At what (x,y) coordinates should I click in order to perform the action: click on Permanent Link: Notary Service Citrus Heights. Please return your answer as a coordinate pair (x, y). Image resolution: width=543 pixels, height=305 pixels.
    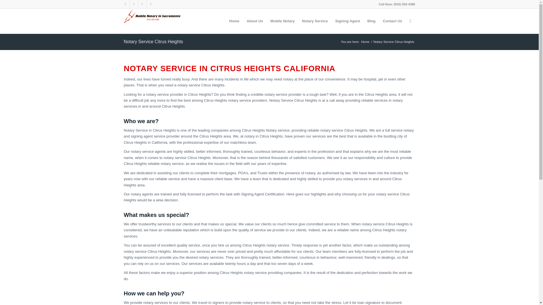
    Looking at the image, I should click on (153, 42).